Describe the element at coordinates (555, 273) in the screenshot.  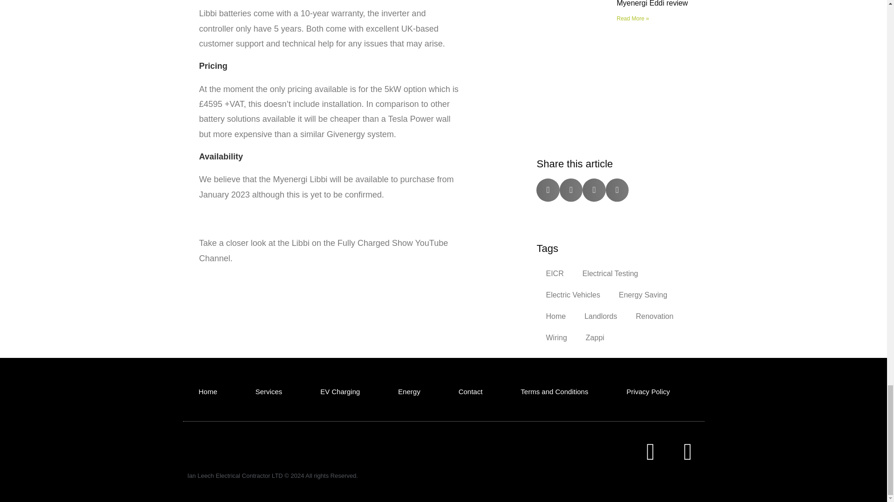
I see `EICR` at that location.